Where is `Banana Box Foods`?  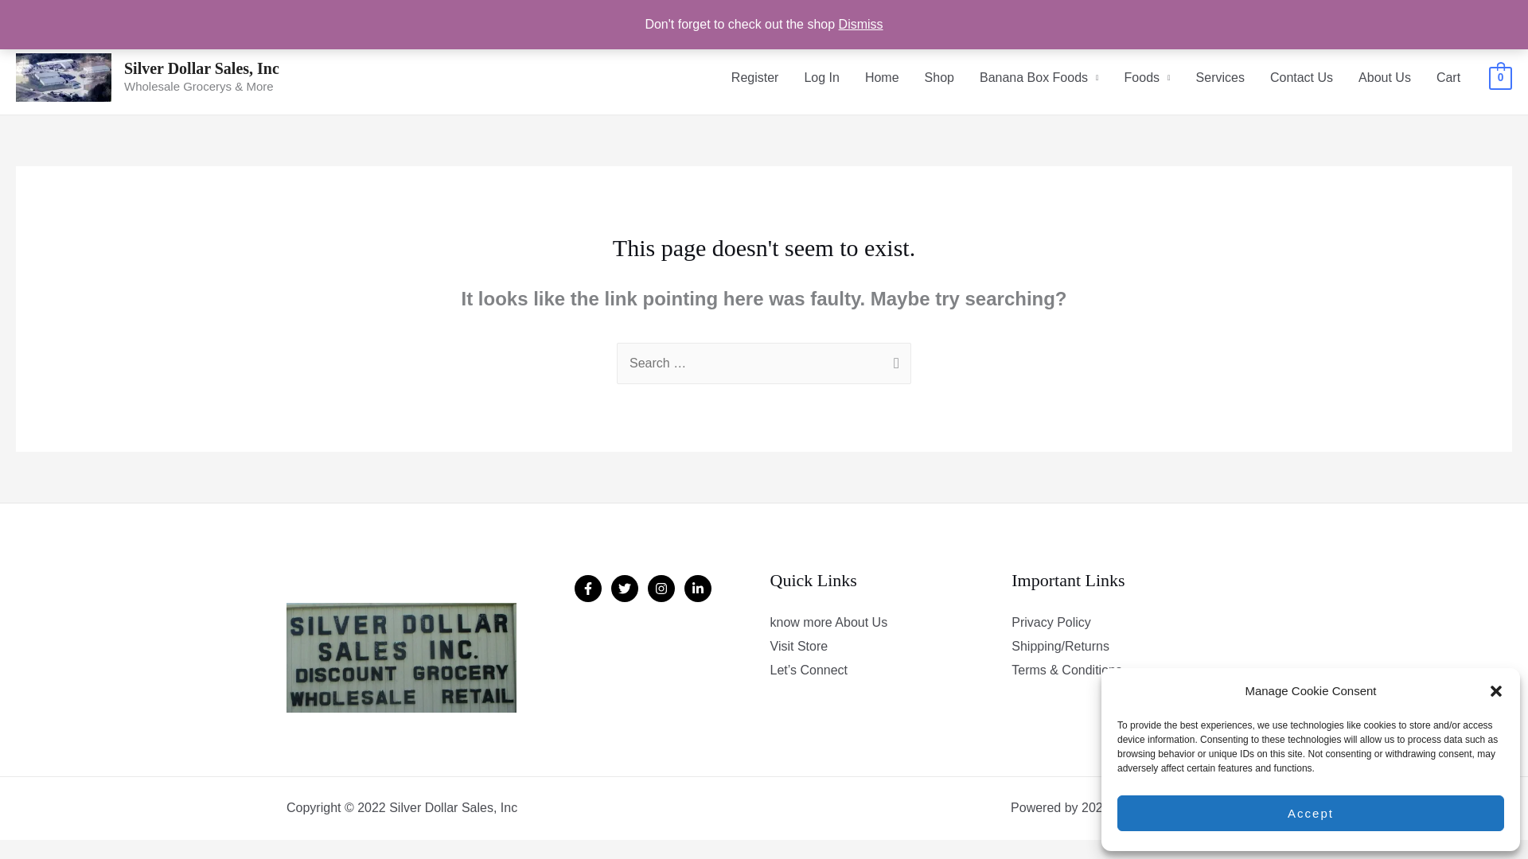
Banana Box Foods is located at coordinates (1039, 76).